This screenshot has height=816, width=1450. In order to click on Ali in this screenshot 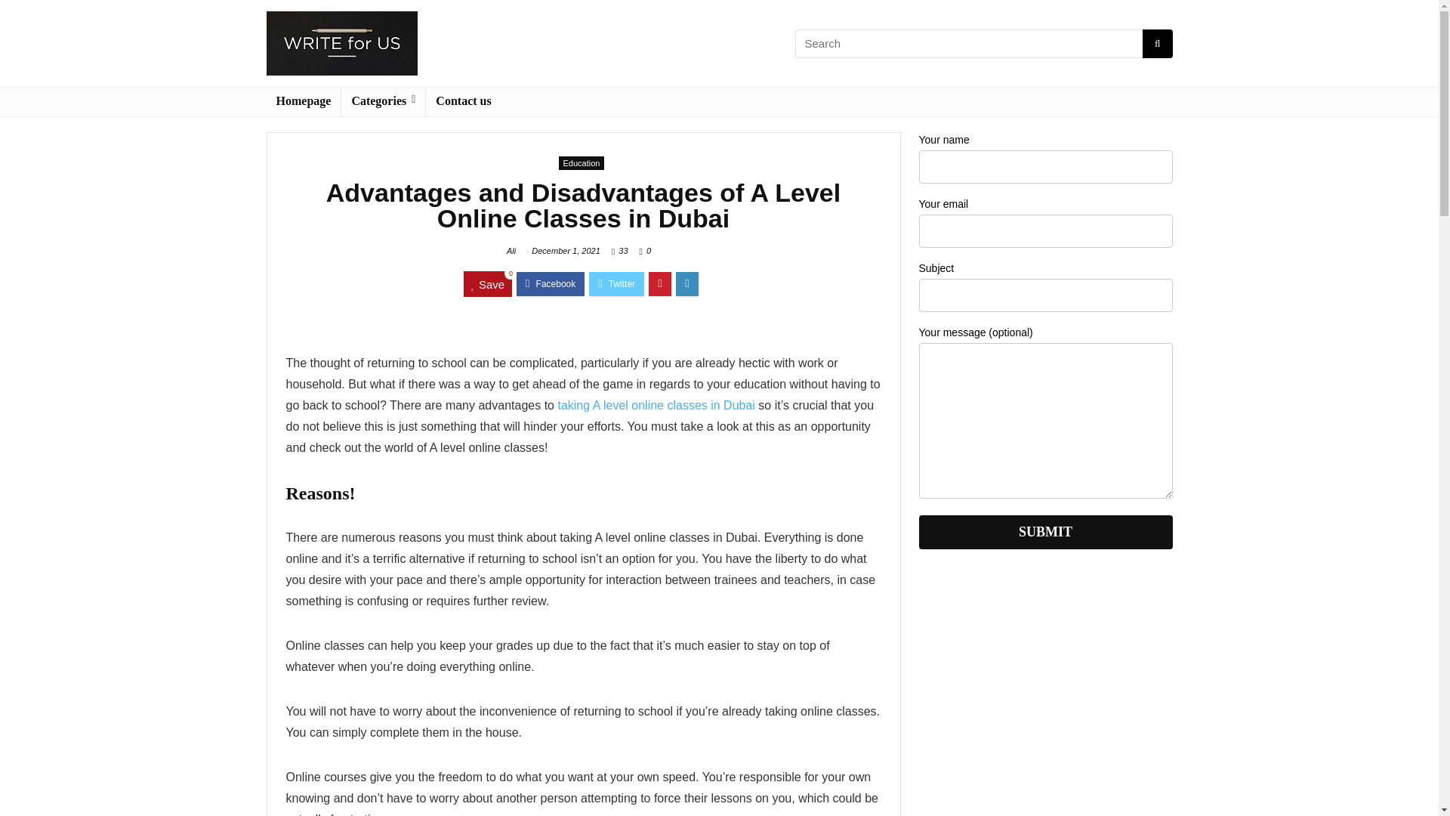, I will do `click(511, 251)`.